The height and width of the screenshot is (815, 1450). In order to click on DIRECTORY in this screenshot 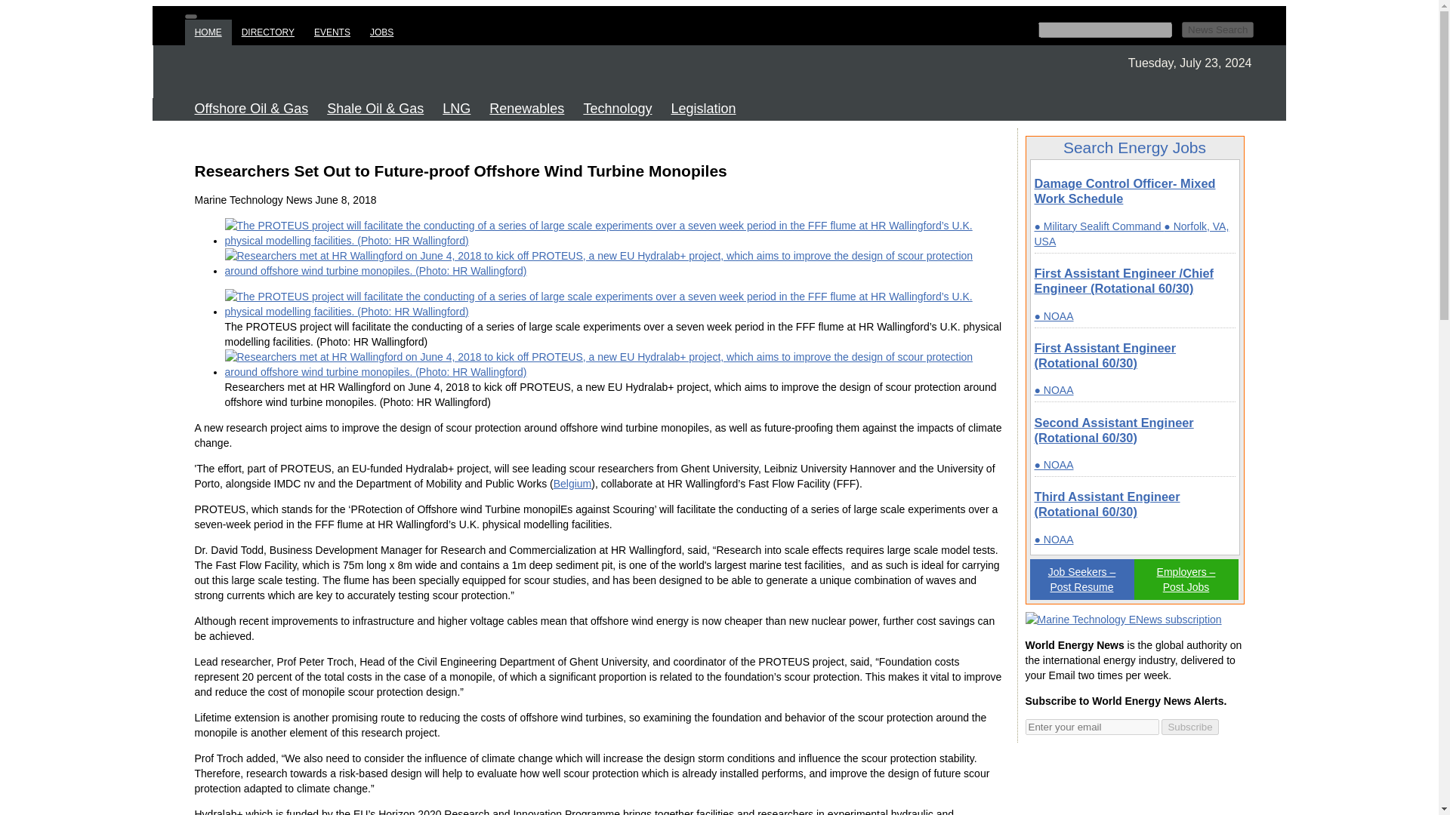, I will do `click(268, 32)`.